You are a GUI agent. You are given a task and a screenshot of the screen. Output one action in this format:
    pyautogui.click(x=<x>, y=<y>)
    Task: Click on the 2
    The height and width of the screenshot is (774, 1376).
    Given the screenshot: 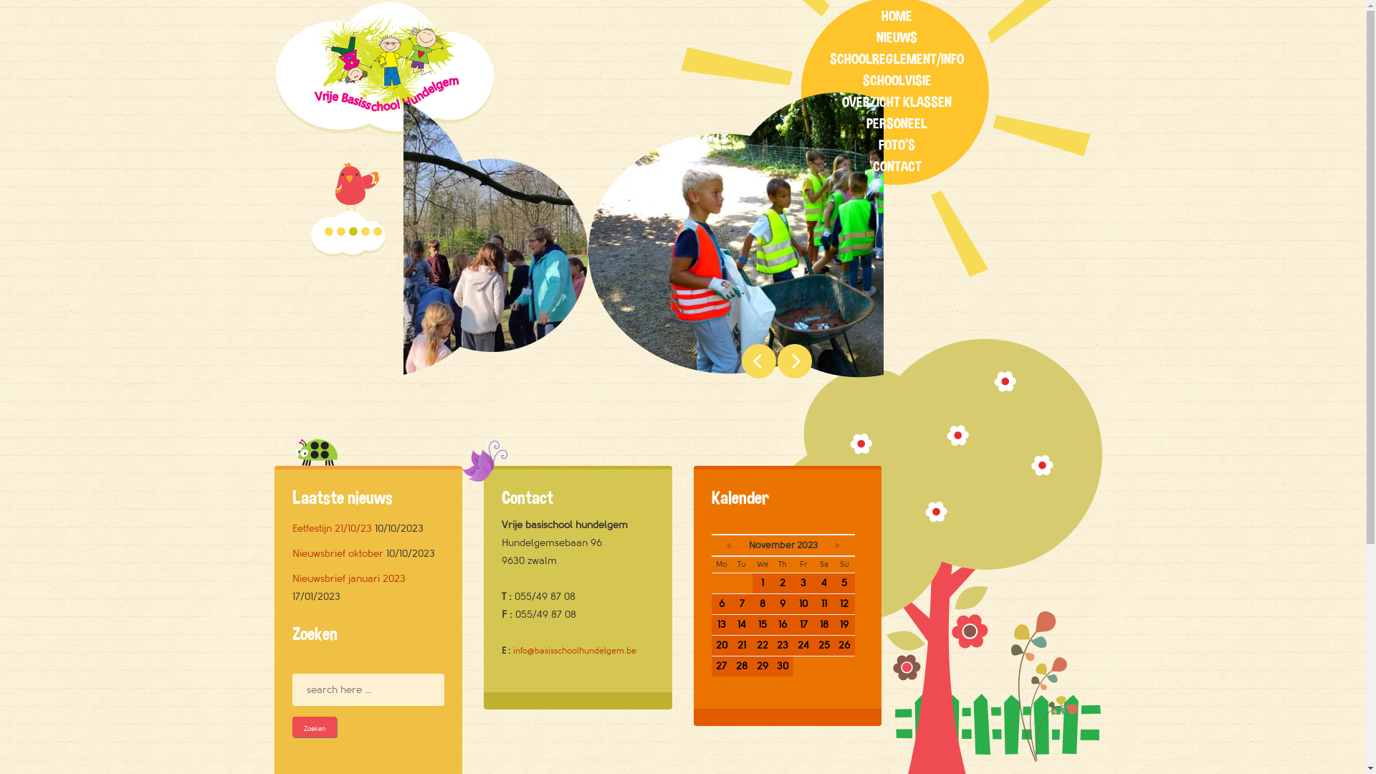 What is the action you would take?
    pyautogui.click(x=783, y=583)
    